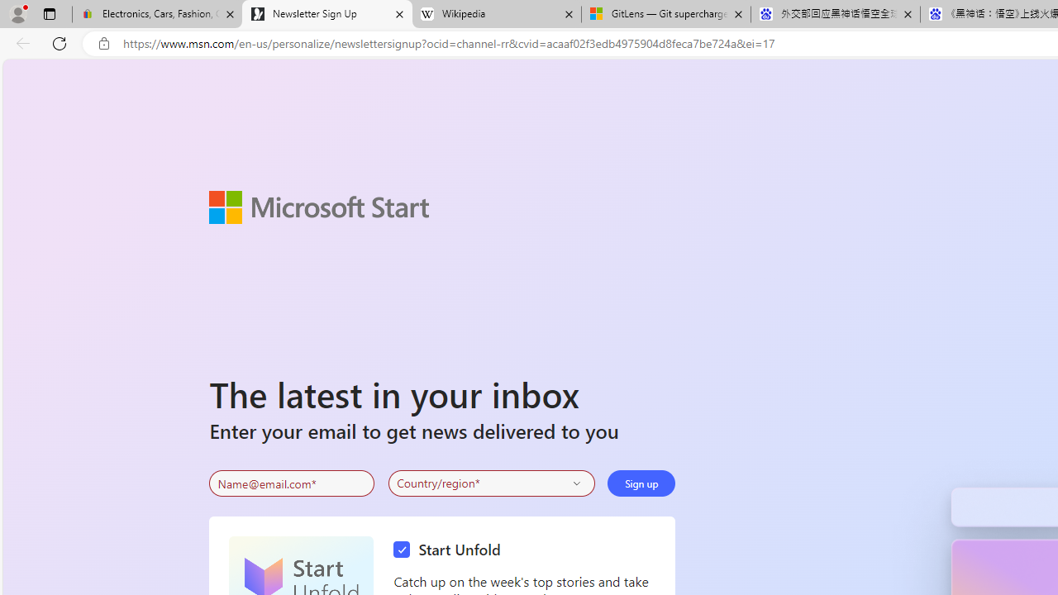  I want to click on Newsletter Sign Up, so click(327, 15).